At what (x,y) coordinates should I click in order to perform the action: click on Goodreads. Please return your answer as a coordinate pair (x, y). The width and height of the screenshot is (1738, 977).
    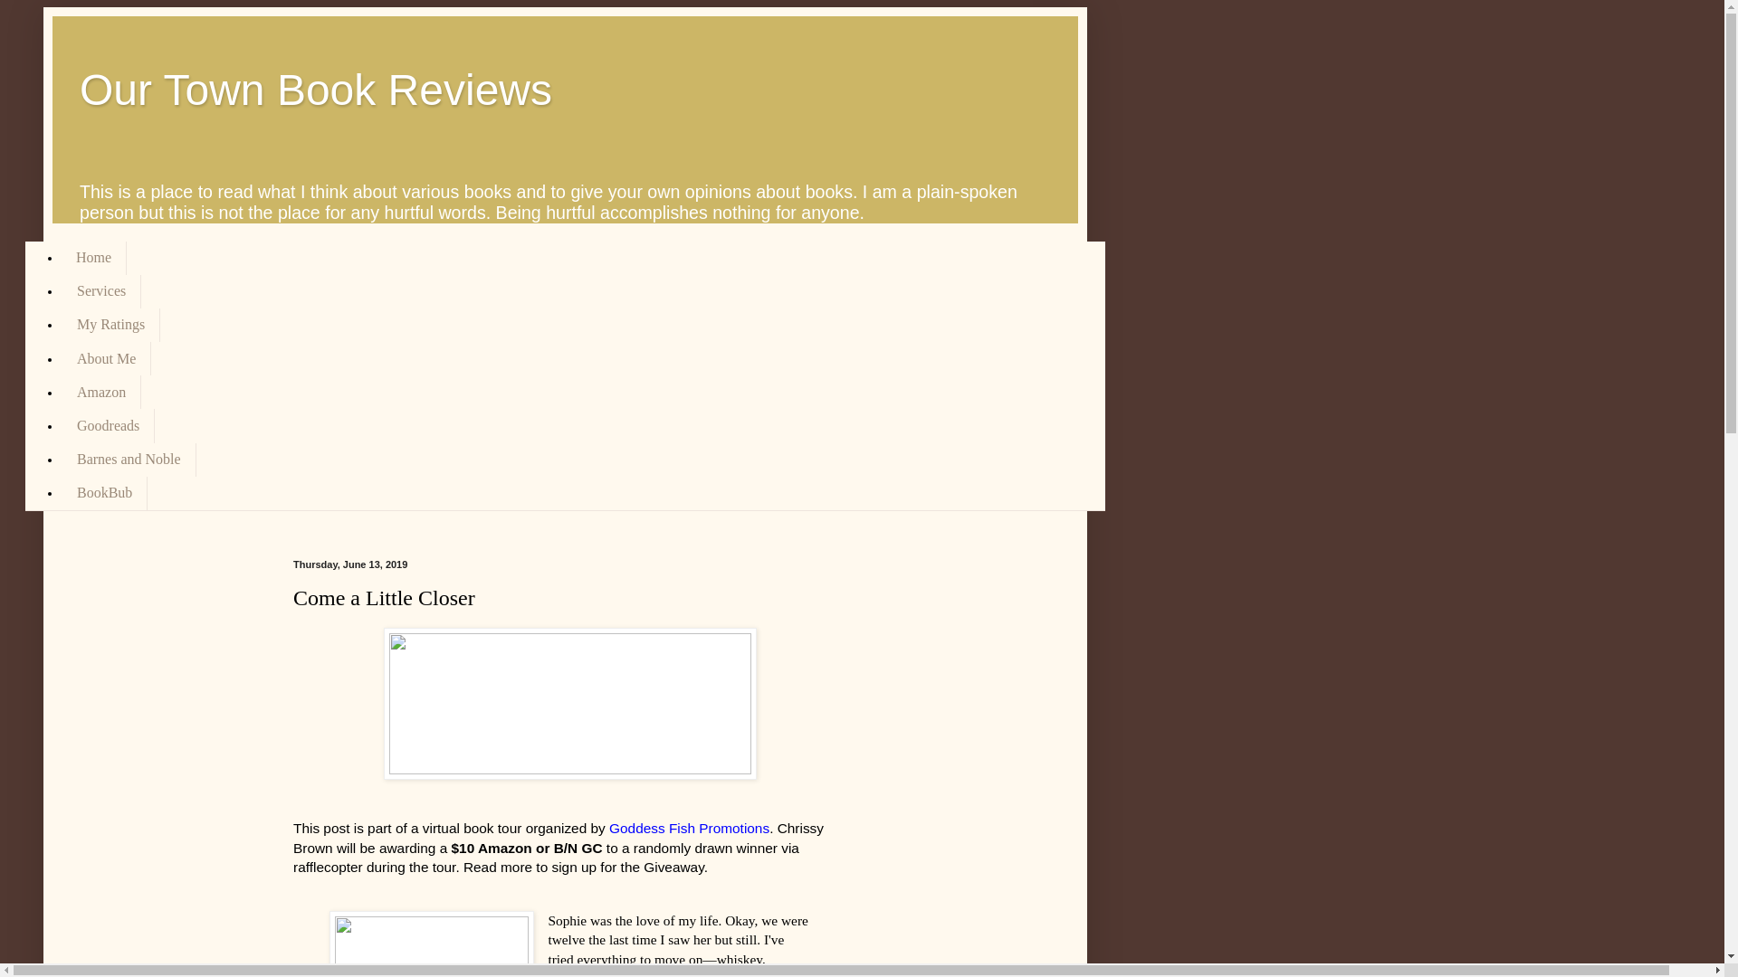
    Looking at the image, I should click on (107, 425).